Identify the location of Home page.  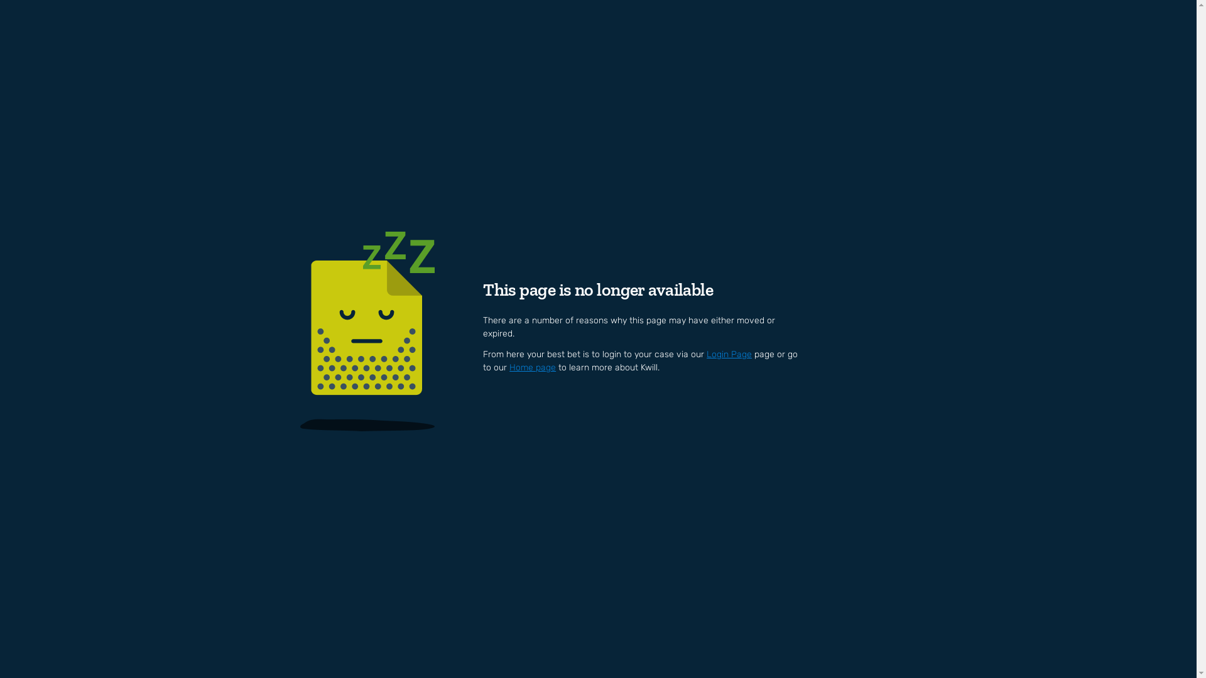
(533, 368).